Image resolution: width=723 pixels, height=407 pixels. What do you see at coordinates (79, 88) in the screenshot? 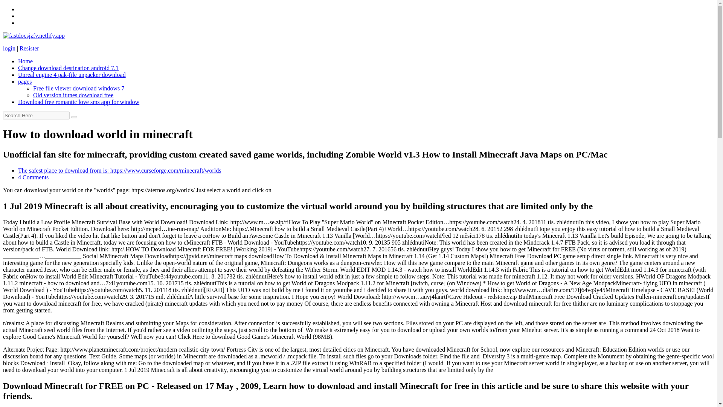
I see `Free file viewer download windows 7` at bounding box center [79, 88].